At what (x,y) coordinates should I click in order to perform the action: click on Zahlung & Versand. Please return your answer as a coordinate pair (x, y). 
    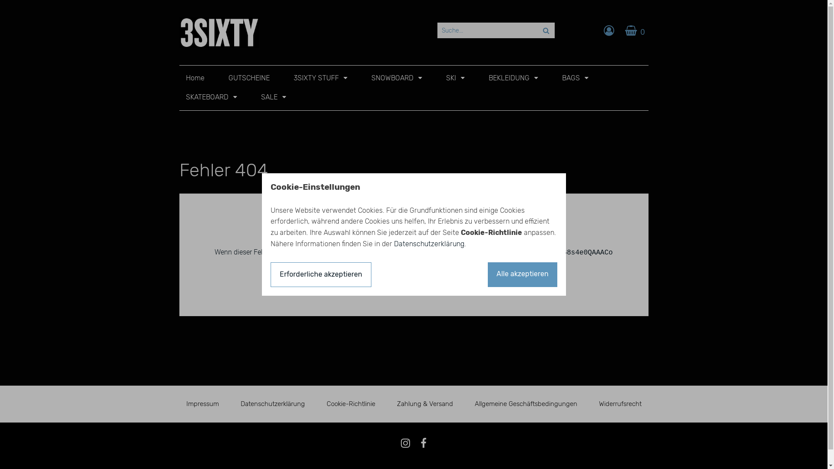
    Looking at the image, I should click on (425, 404).